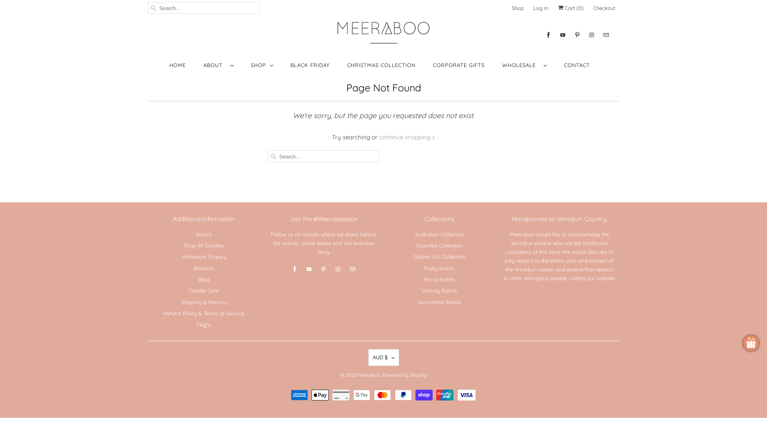 The height and width of the screenshot is (431, 767). I want to click on Fruity Scents, so click(439, 268).